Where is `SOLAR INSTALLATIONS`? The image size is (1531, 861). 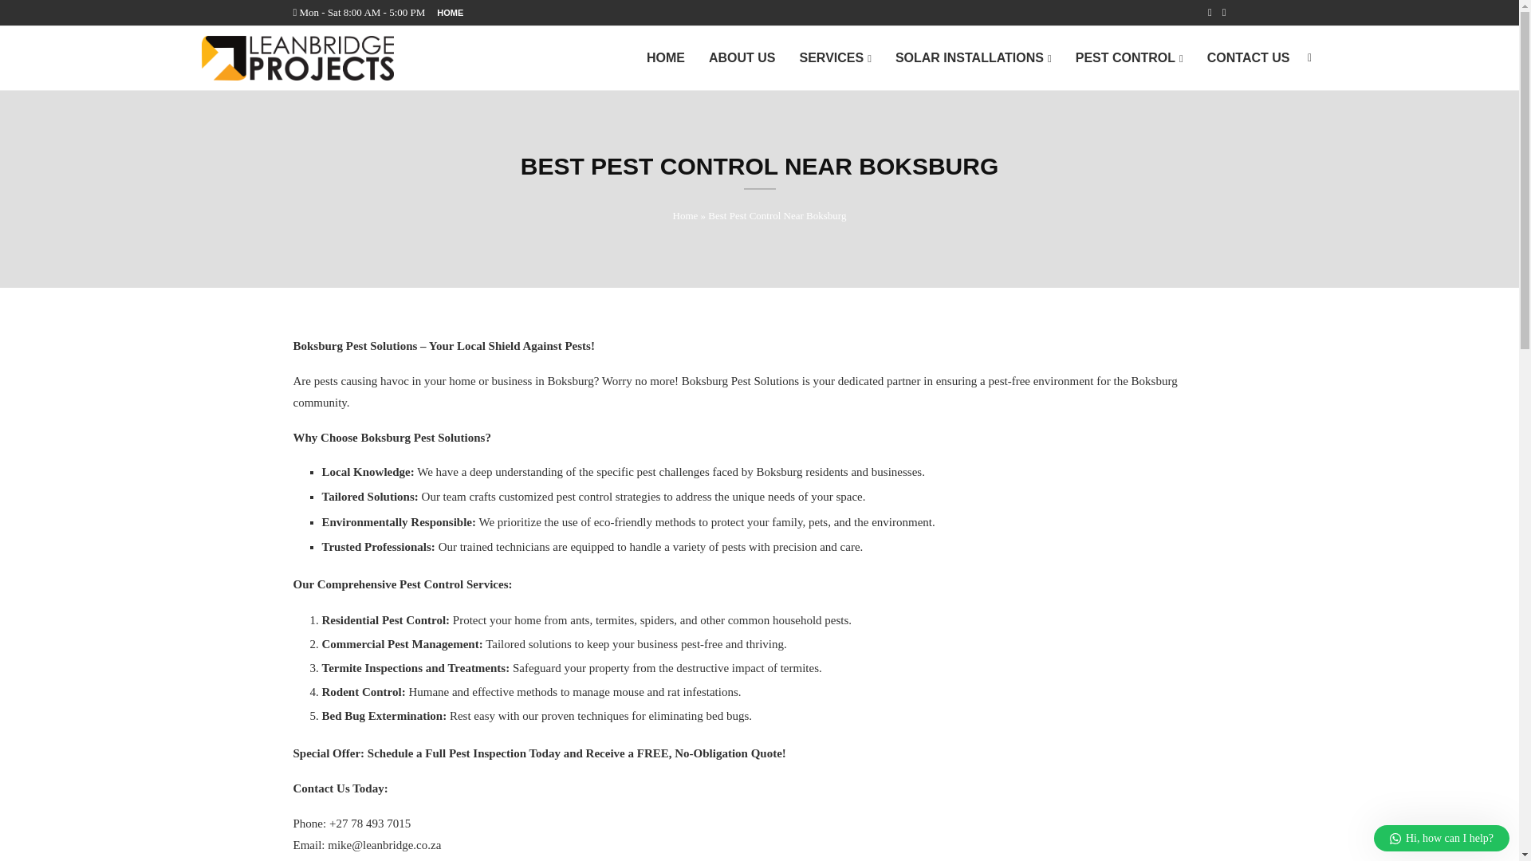
SOLAR INSTALLATIONS is located at coordinates (974, 59).